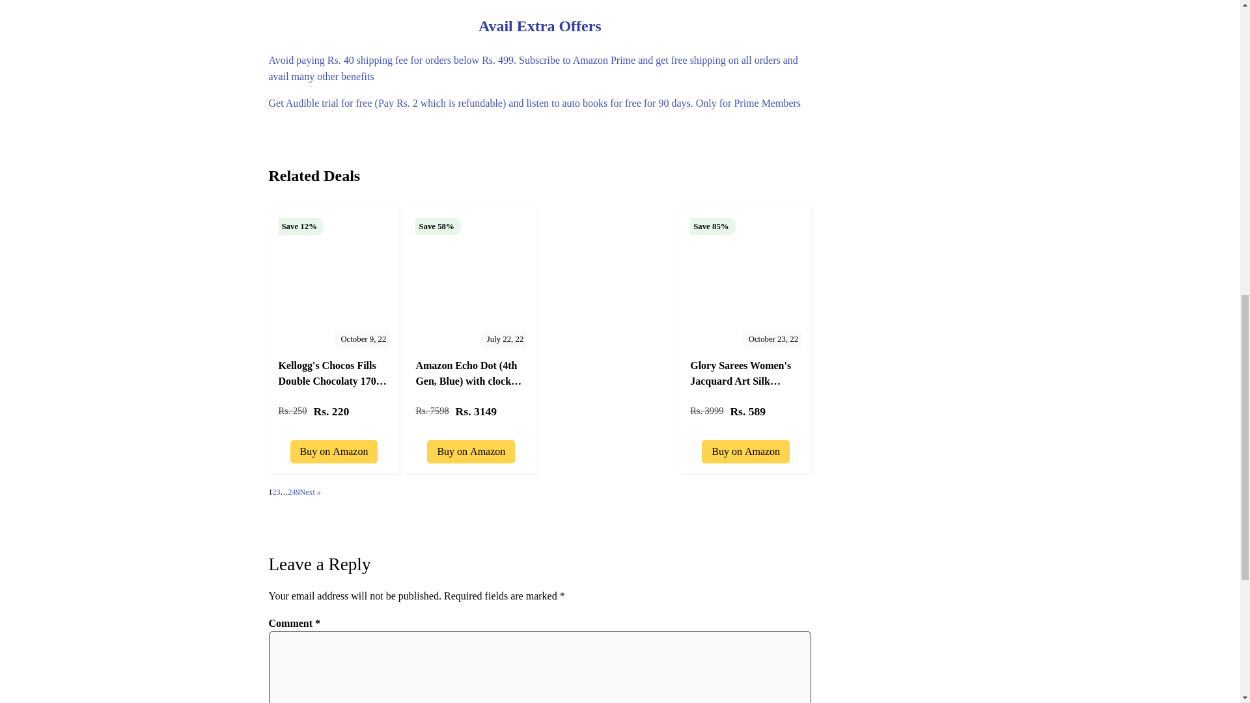 This screenshot has width=1250, height=703. I want to click on Buy on Amazon, so click(471, 448).